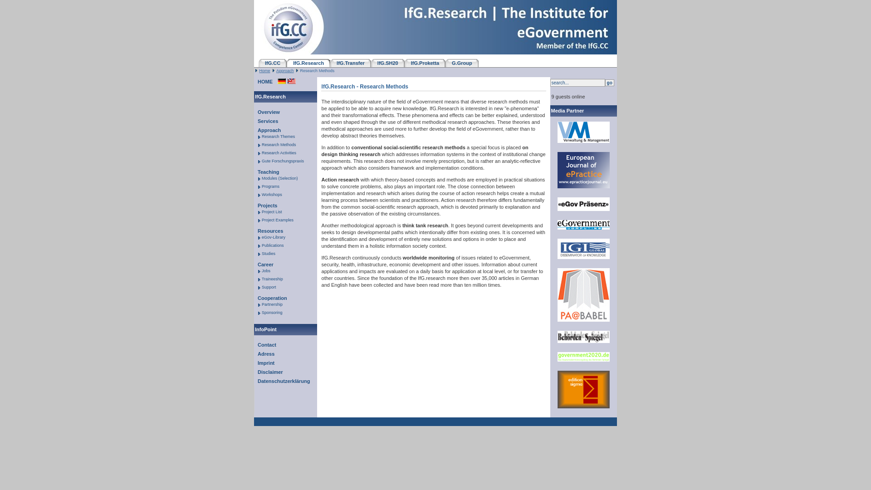 Image resolution: width=871 pixels, height=490 pixels. What do you see at coordinates (269, 372) in the screenshot?
I see `Disclaimer` at bounding box center [269, 372].